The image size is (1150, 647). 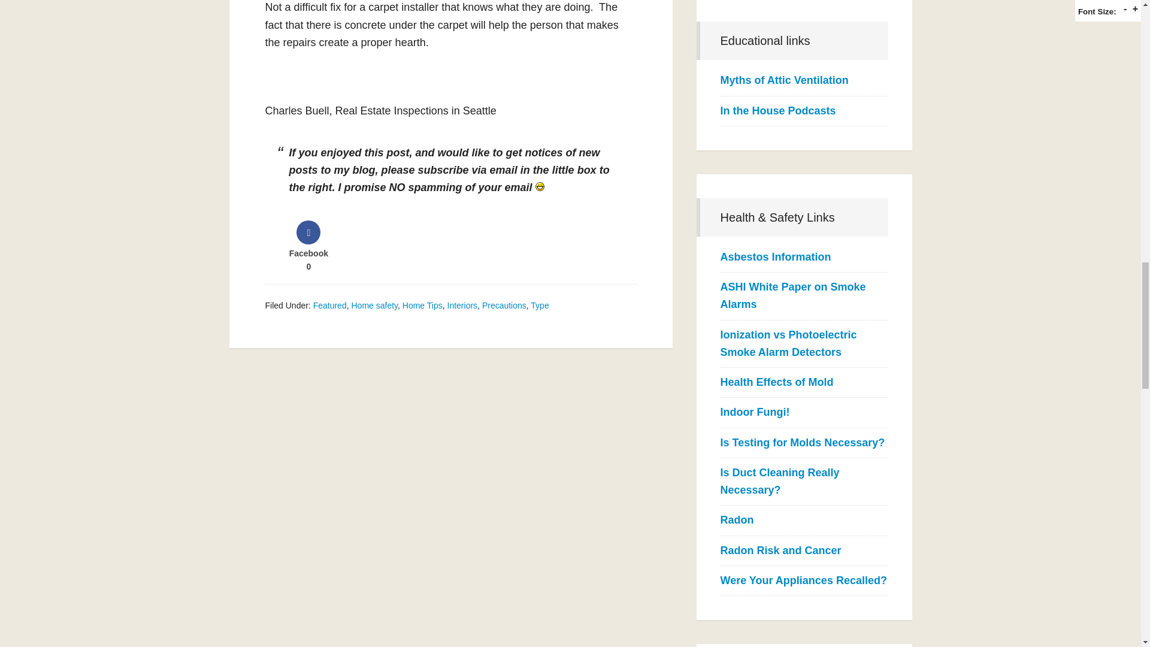 I want to click on ASHI White Paper on Smoke Alarms, so click(x=792, y=295).